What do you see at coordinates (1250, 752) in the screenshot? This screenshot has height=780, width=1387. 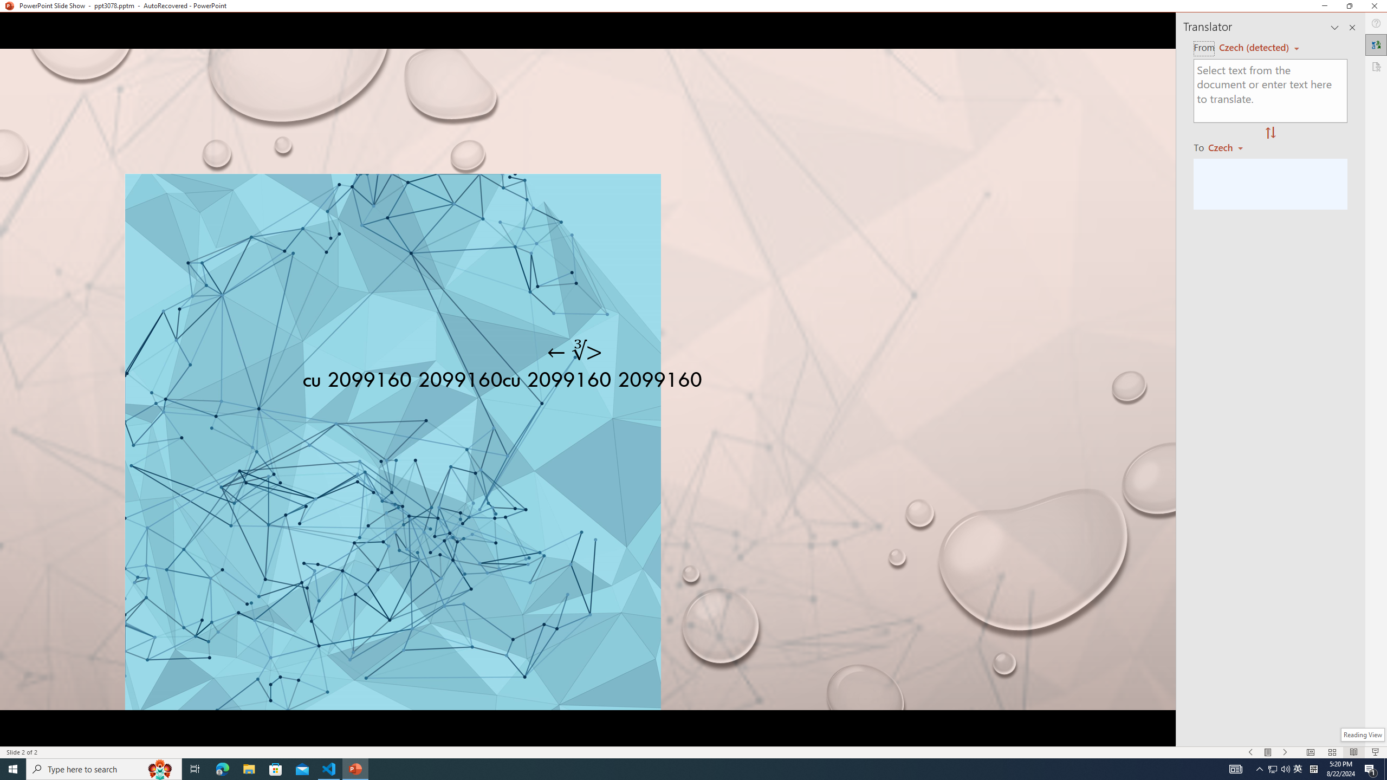 I see `Slide Show Previous On` at bounding box center [1250, 752].